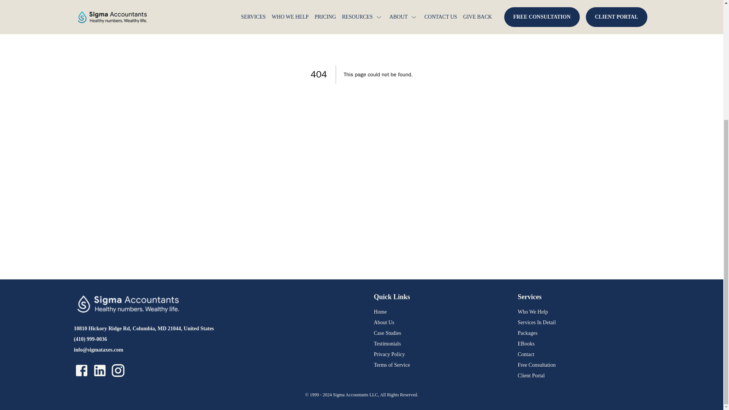 The image size is (729, 410). Describe the element at coordinates (583, 323) in the screenshot. I see `Services In Detail` at that location.